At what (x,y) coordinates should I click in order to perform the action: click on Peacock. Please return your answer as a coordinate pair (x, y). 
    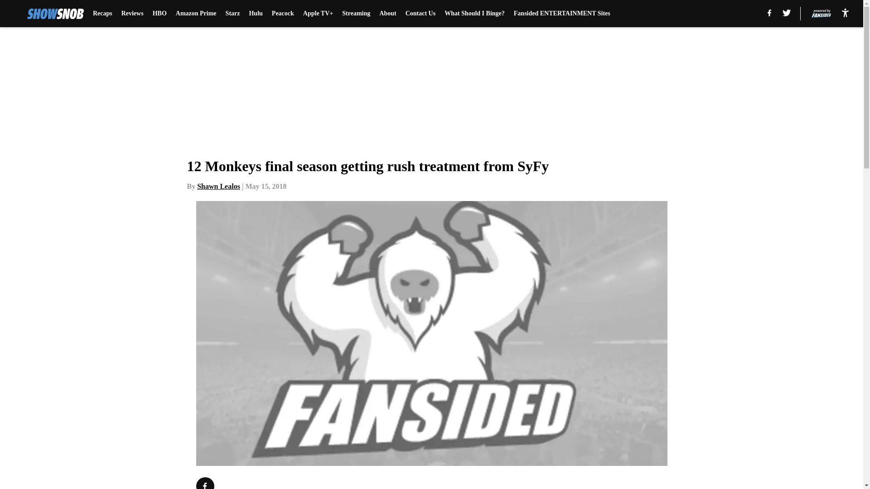
    Looking at the image, I should click on (283, 14).